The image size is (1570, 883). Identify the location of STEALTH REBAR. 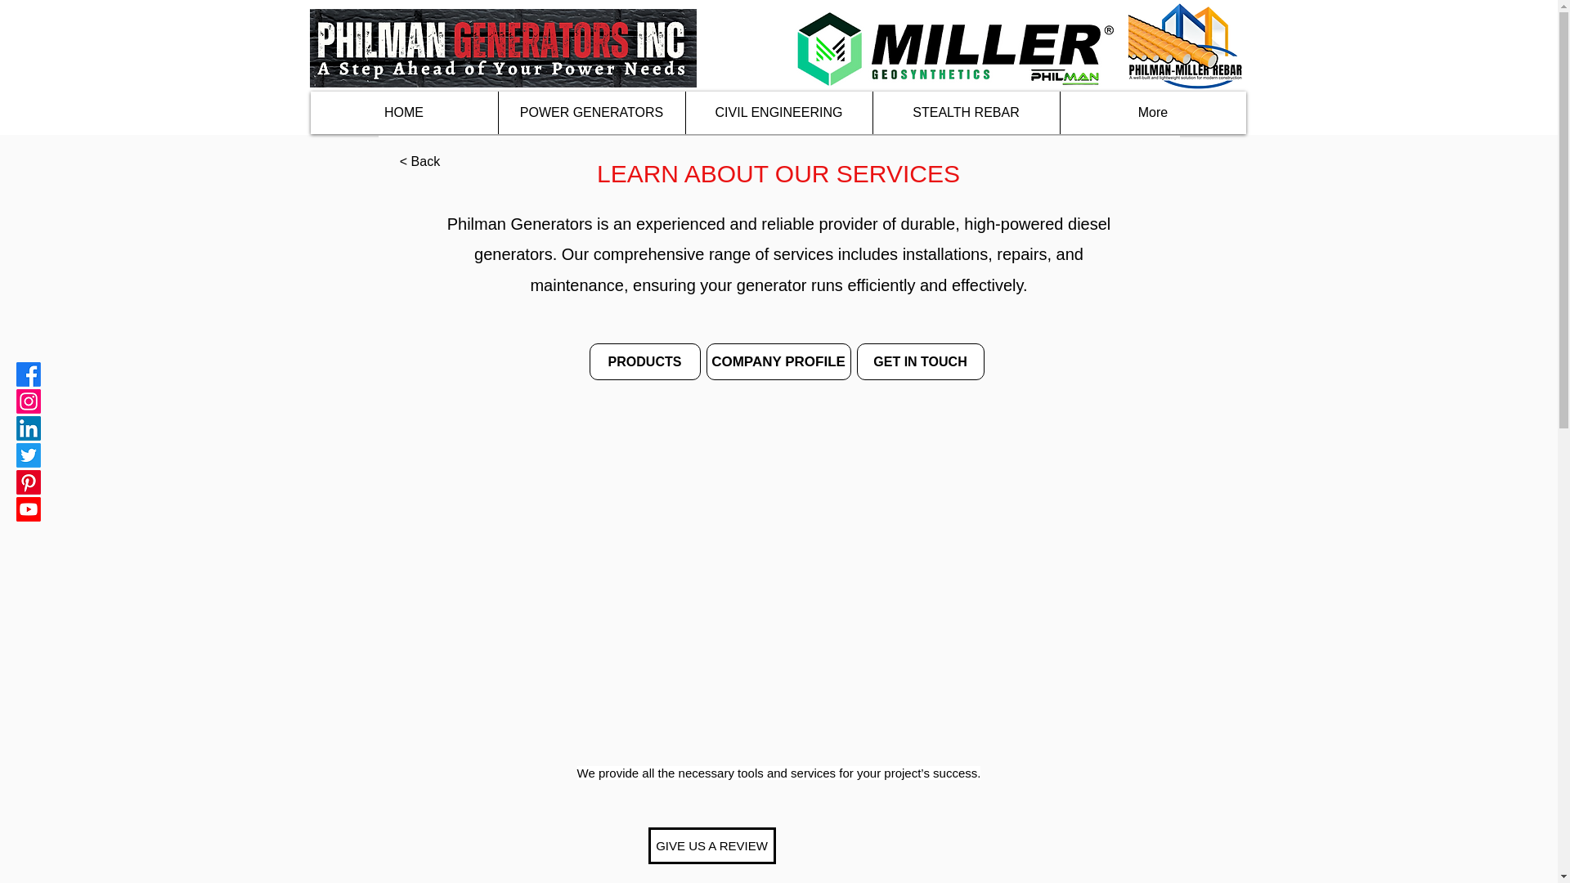
(965, 113).